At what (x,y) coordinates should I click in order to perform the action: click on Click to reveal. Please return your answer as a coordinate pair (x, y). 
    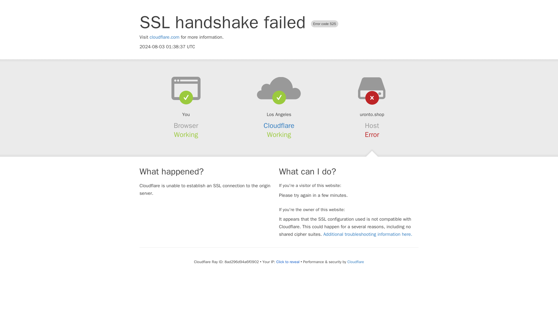
    Looking at the image, I should click on (288, 262).